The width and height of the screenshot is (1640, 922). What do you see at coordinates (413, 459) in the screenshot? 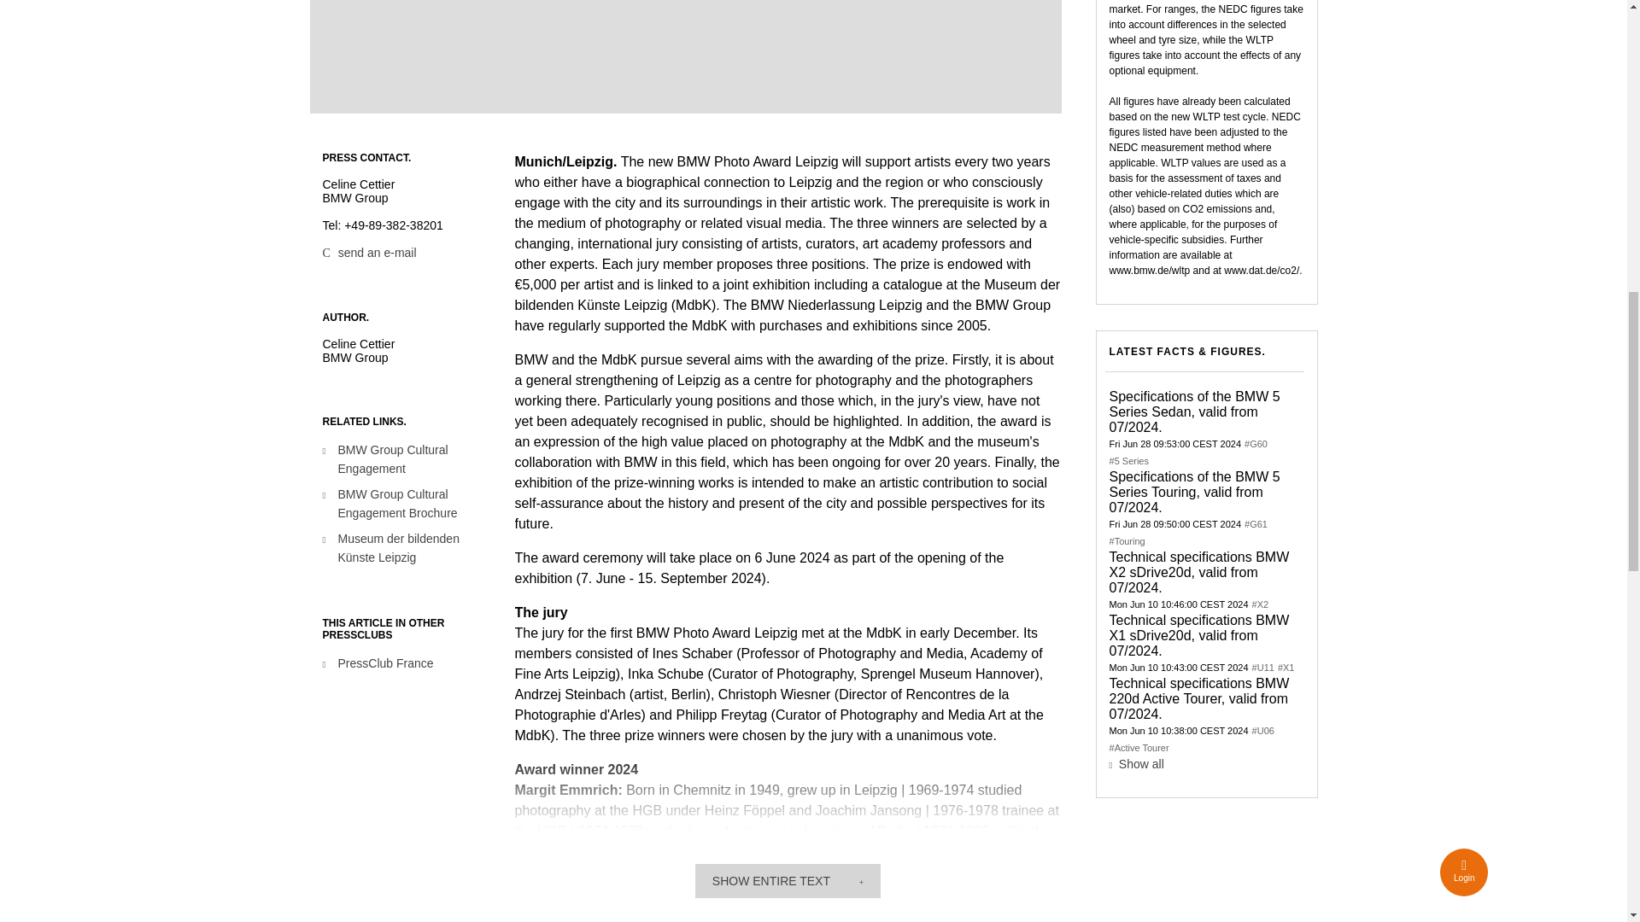
I see `BMW Group Cultural Engagement` at bounding box center [413, 459].